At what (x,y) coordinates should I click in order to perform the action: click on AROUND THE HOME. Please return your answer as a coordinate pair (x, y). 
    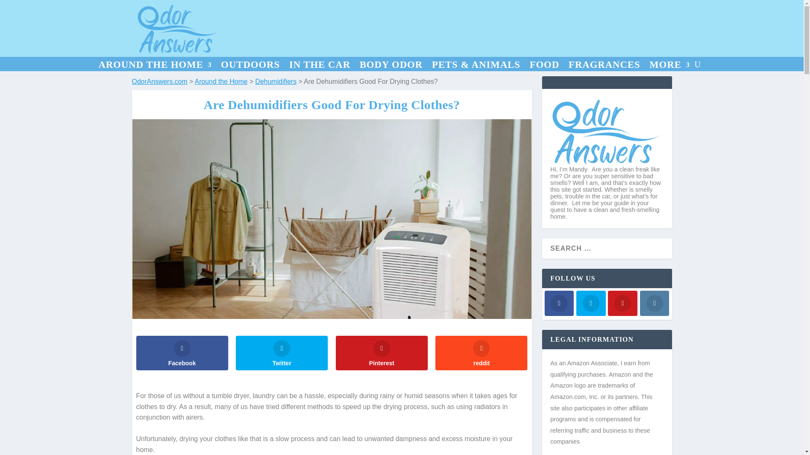
    Looking at the image, I should click on (154, 66).